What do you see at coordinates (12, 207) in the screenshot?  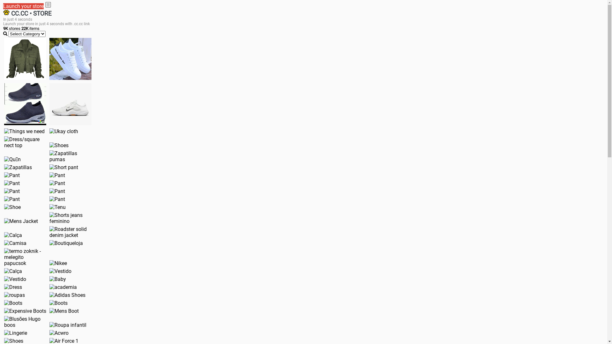 I see `Shoe` at bounding box center [12, 207].